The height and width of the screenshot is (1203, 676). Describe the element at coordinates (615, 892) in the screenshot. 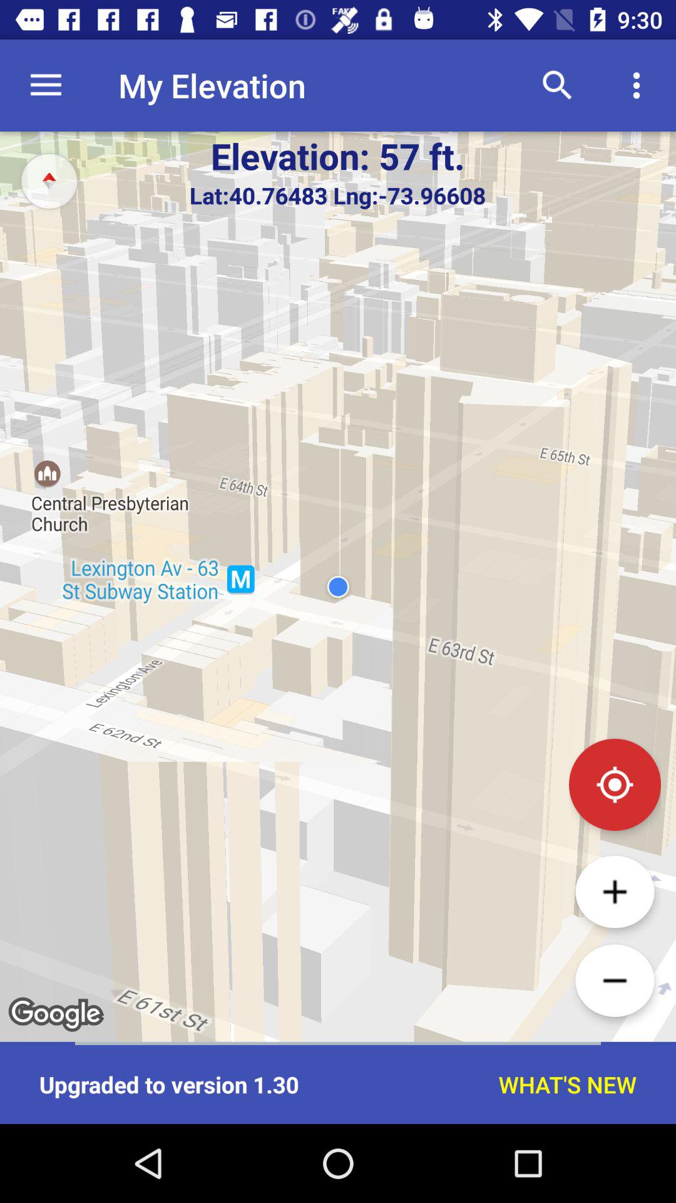

I see `go to add bar` at that location.